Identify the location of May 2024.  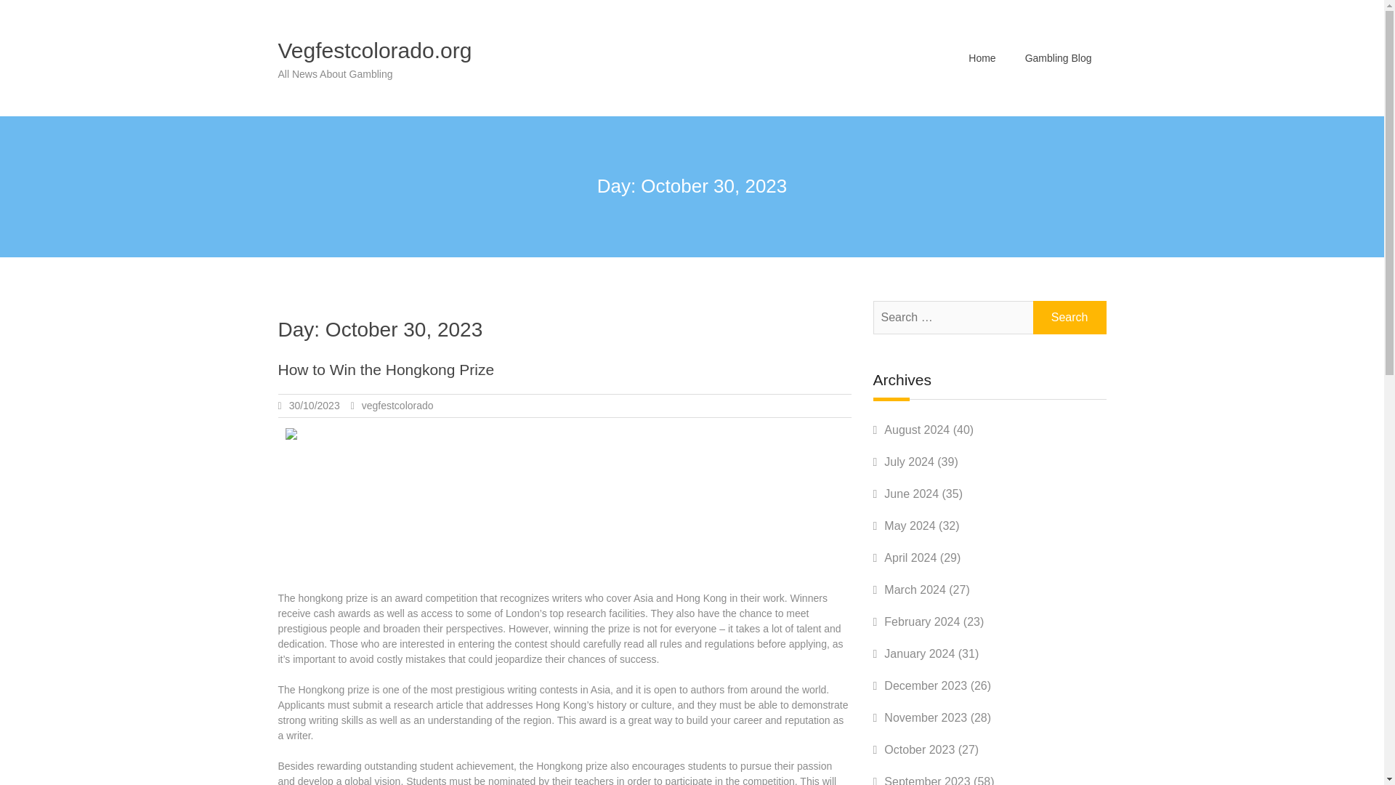
(910, 526).